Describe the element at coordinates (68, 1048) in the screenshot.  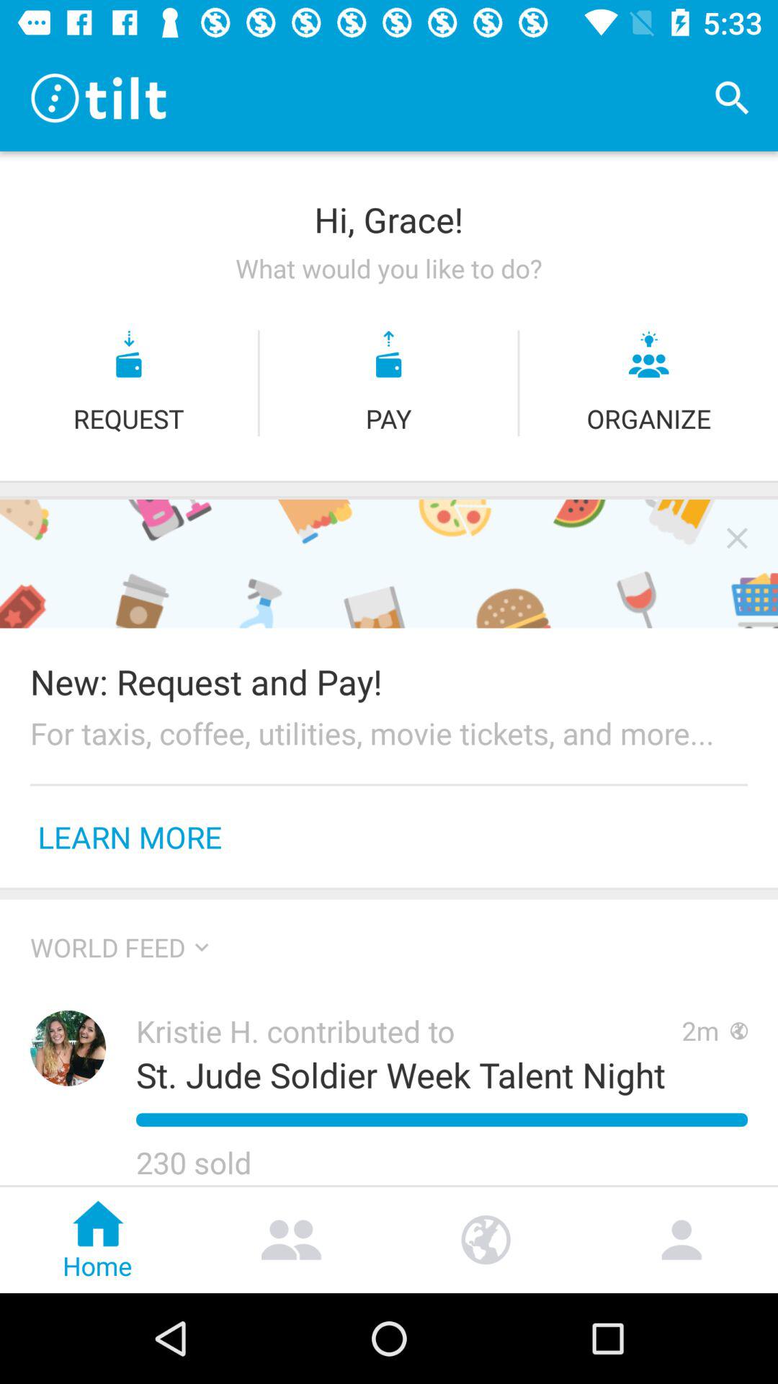
I see `open the item below world feed` at that location.